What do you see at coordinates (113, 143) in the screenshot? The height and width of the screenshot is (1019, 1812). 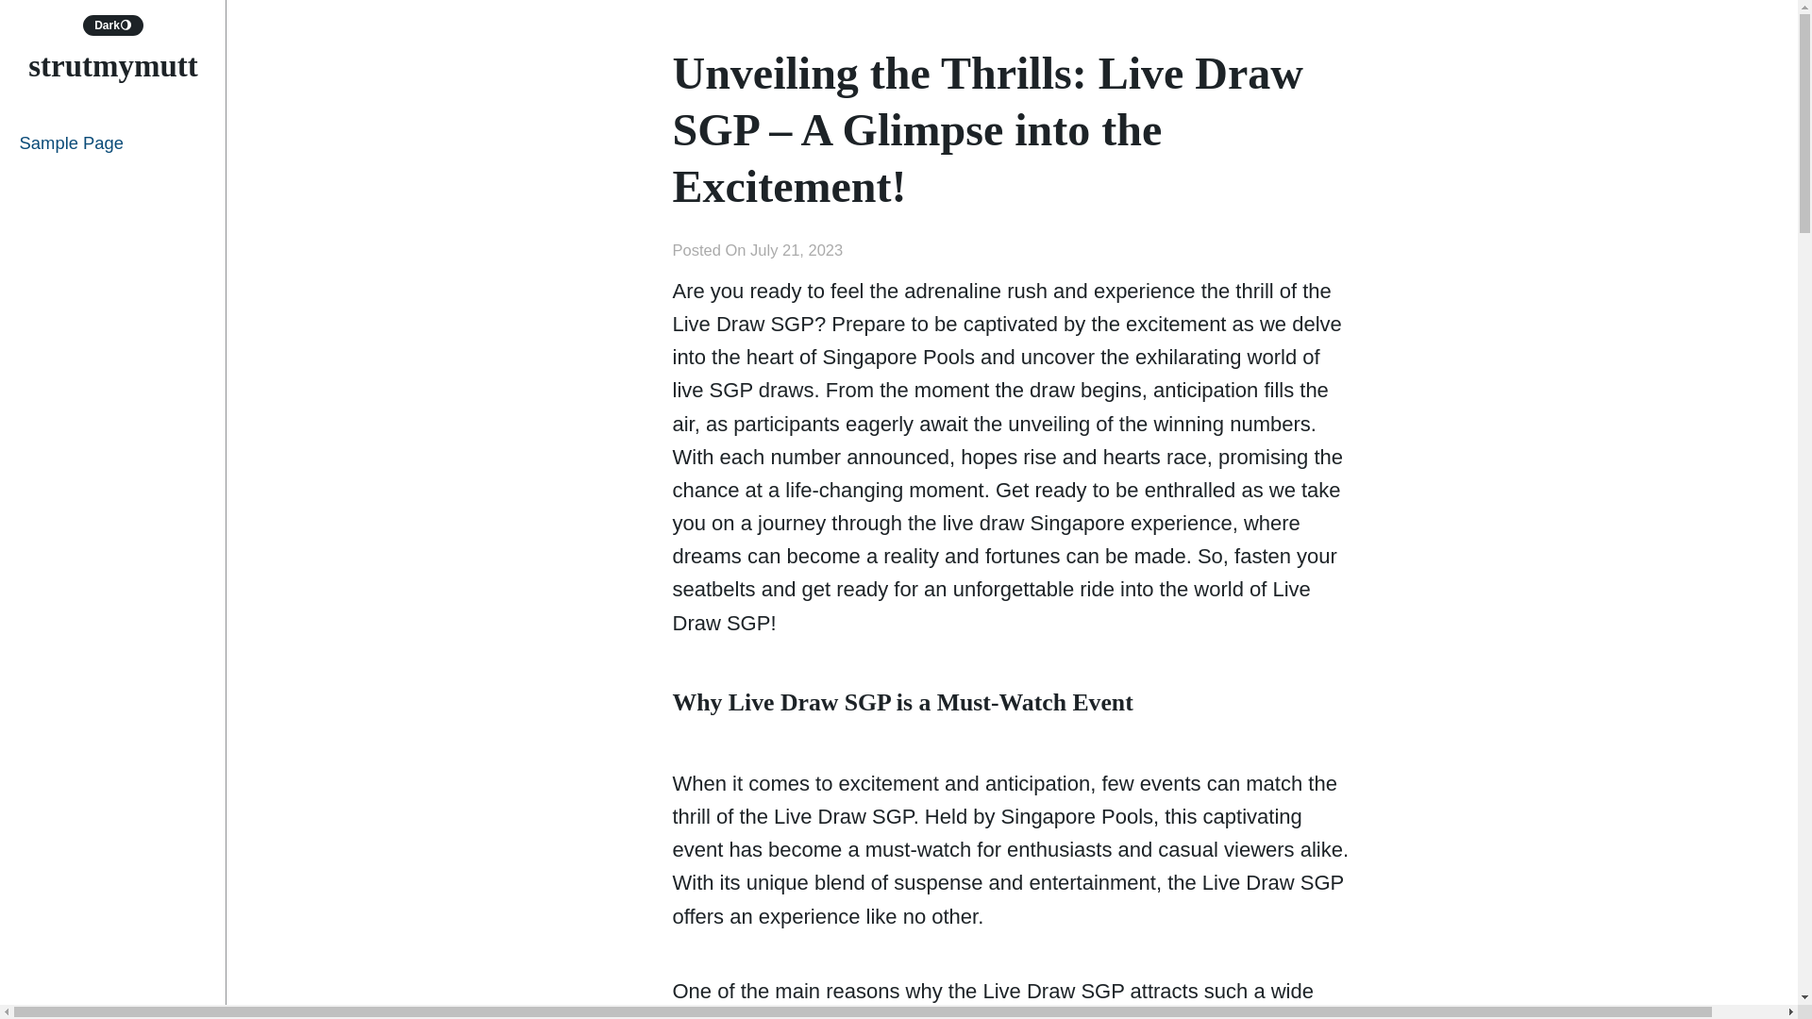 I see `Sample Page` at bounding box center [113, 143].